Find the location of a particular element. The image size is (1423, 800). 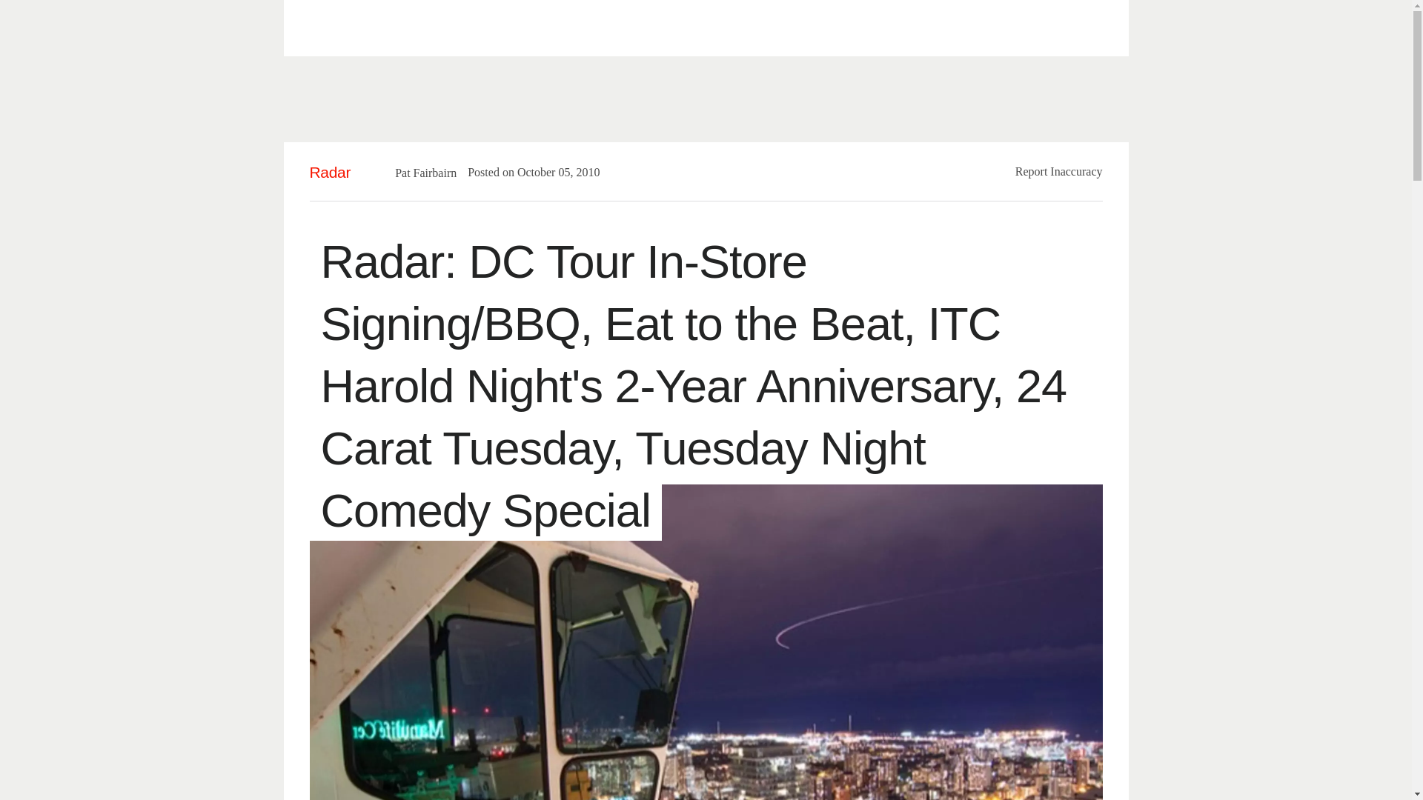

Report Inaccuracy is located at coordinates (1059, 170).